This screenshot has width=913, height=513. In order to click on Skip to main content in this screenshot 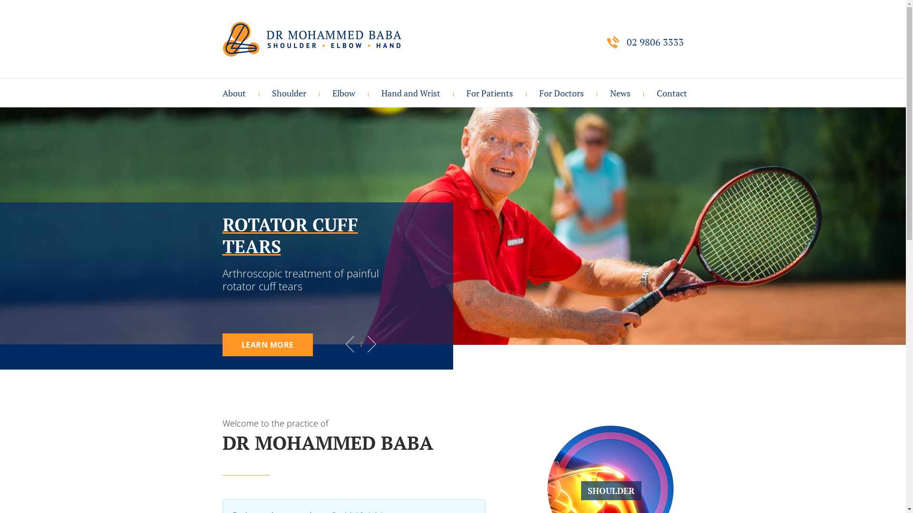, I will do `click(41, 0)`.